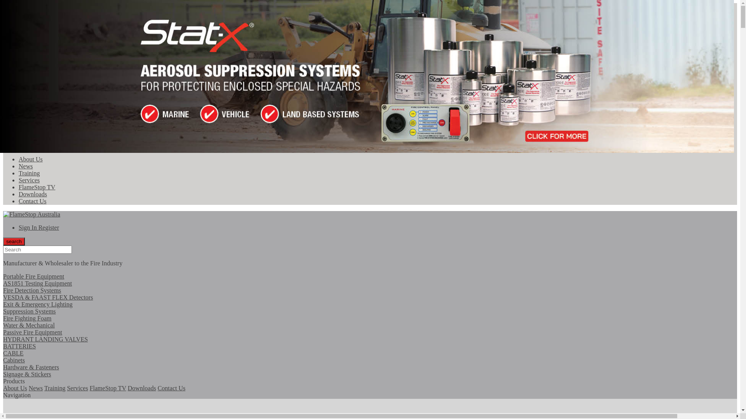 This screenshot has height=419, width=746. What do you see at coordinates (370, 378) in the screenshot?
I see `Signage & Stickers` at bounding box center [370, 378].